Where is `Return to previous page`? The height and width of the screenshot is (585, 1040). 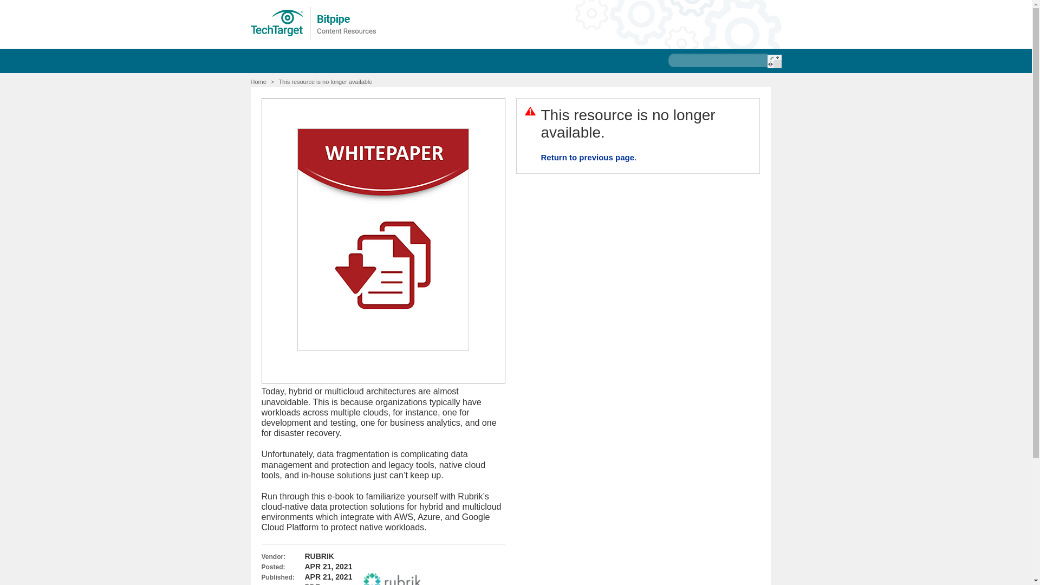
Return to previous page is located at coordinates (587, 157).